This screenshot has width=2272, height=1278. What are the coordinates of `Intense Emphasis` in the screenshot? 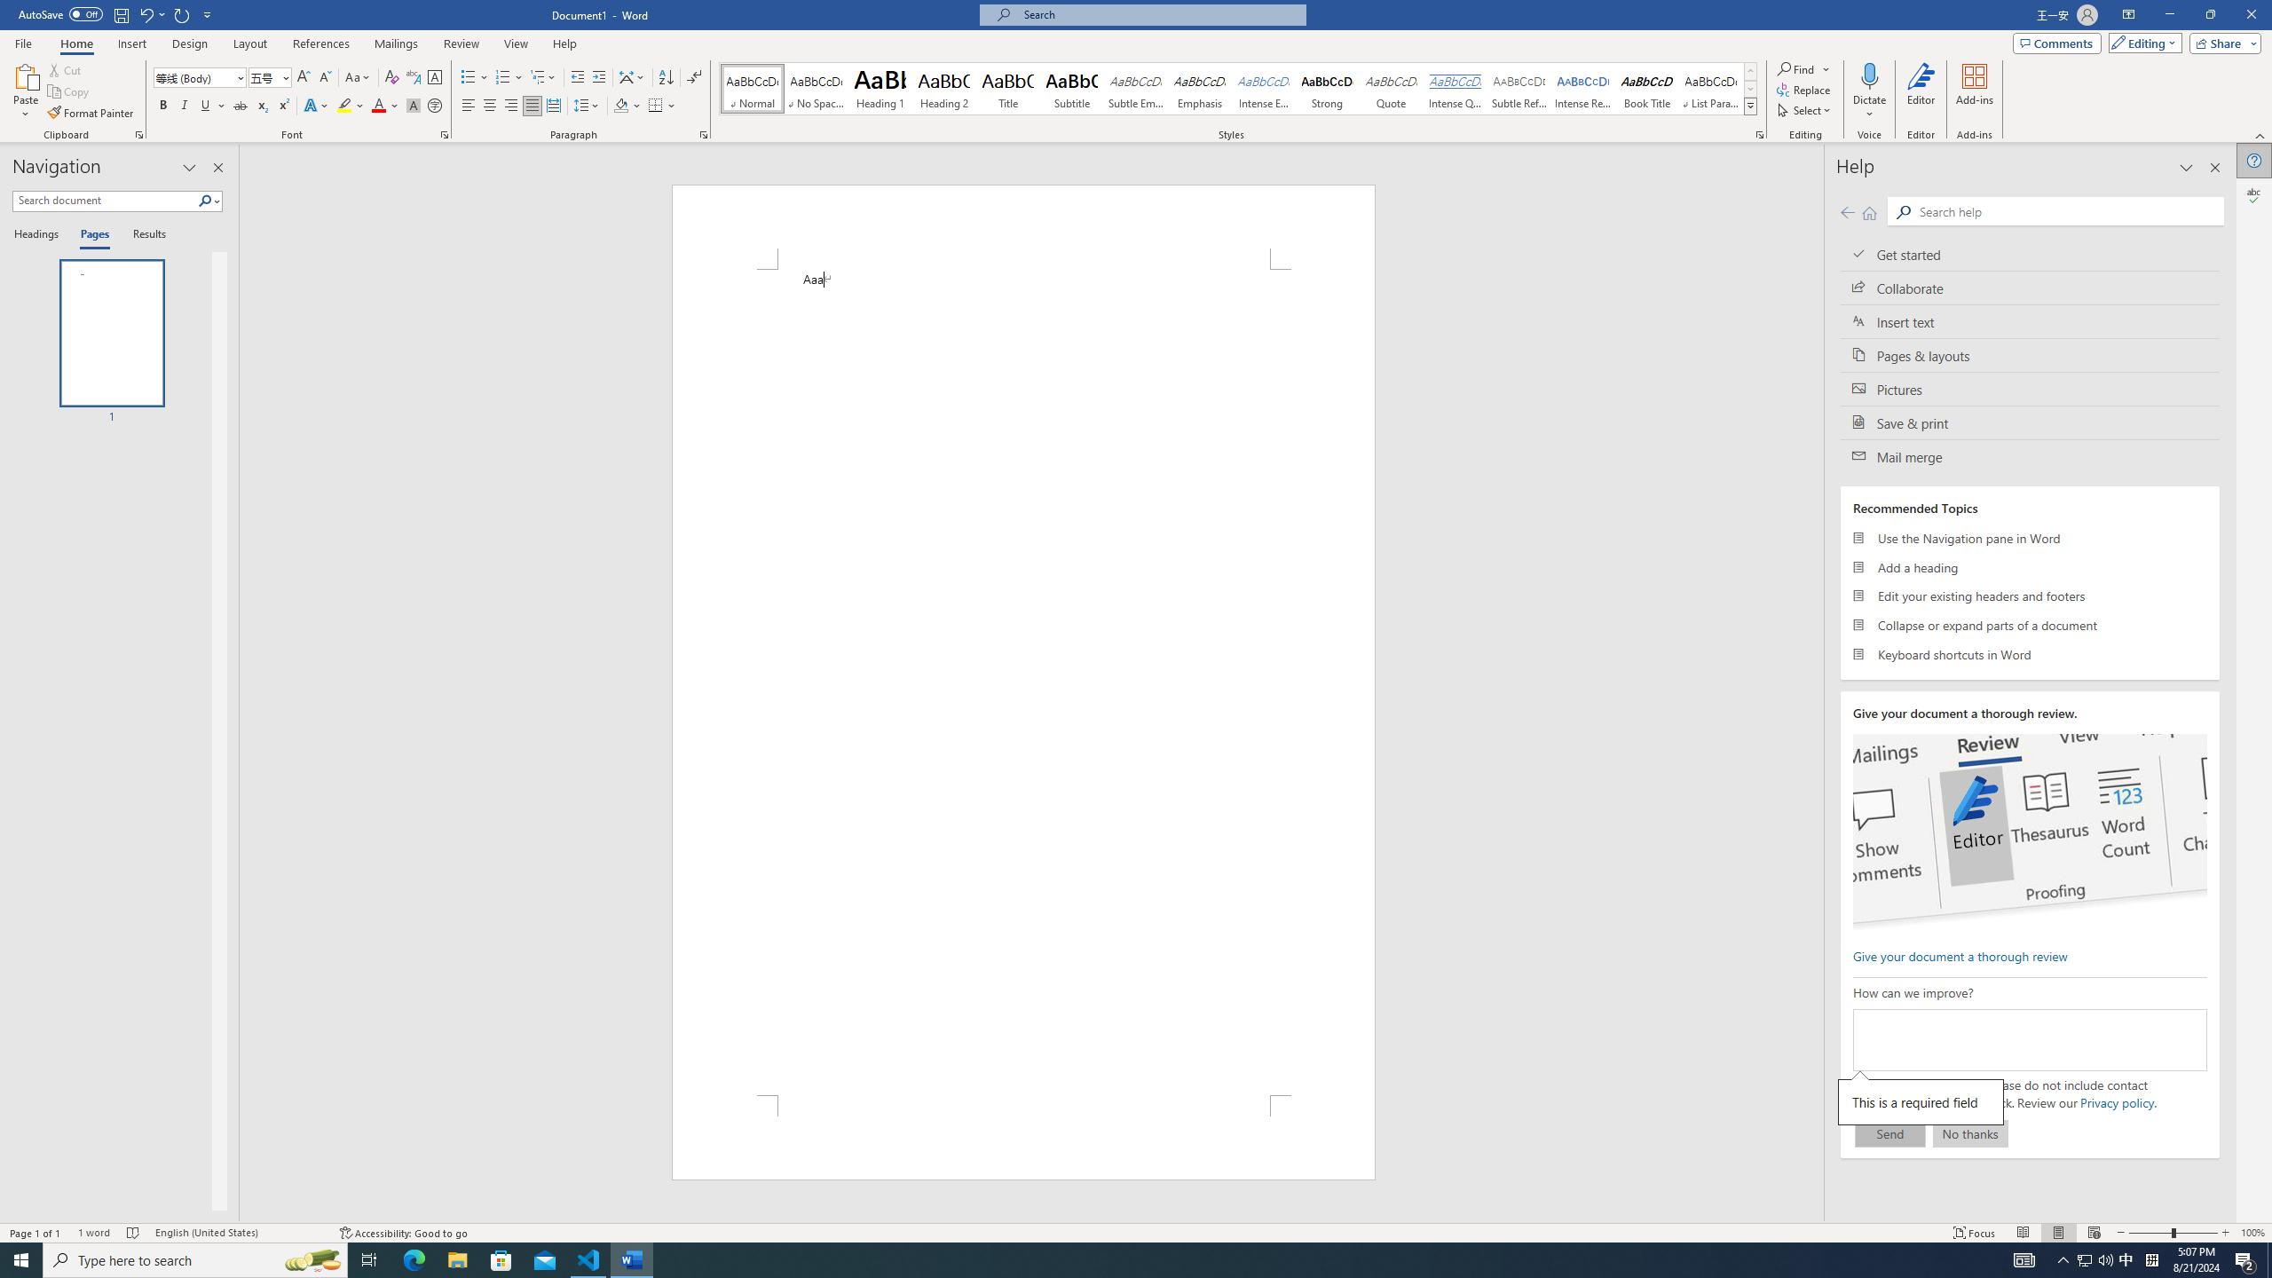 It's located at (1263, 89).